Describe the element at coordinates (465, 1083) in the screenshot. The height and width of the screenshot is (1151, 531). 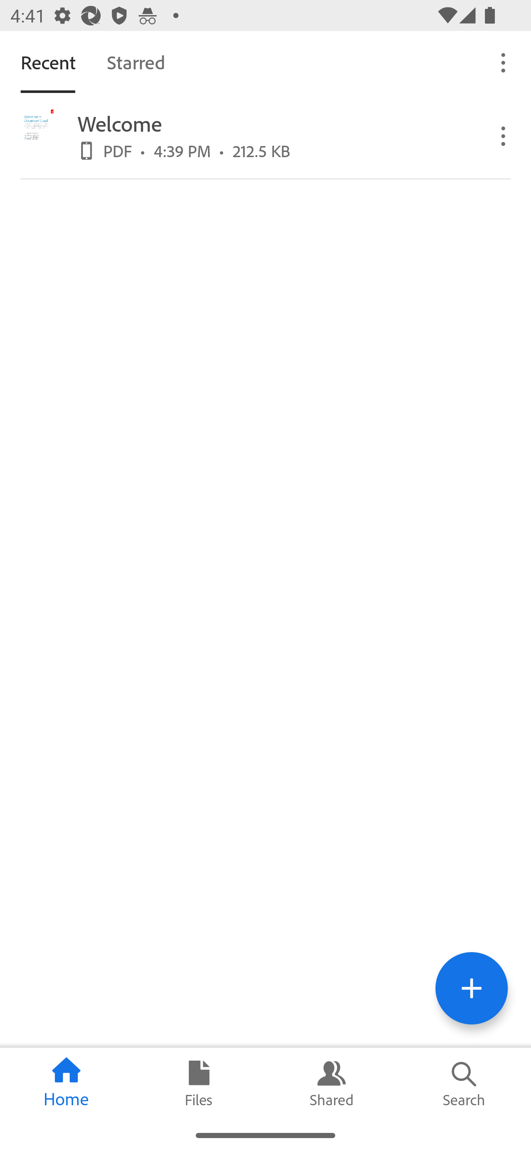
I see `Search` at that location.